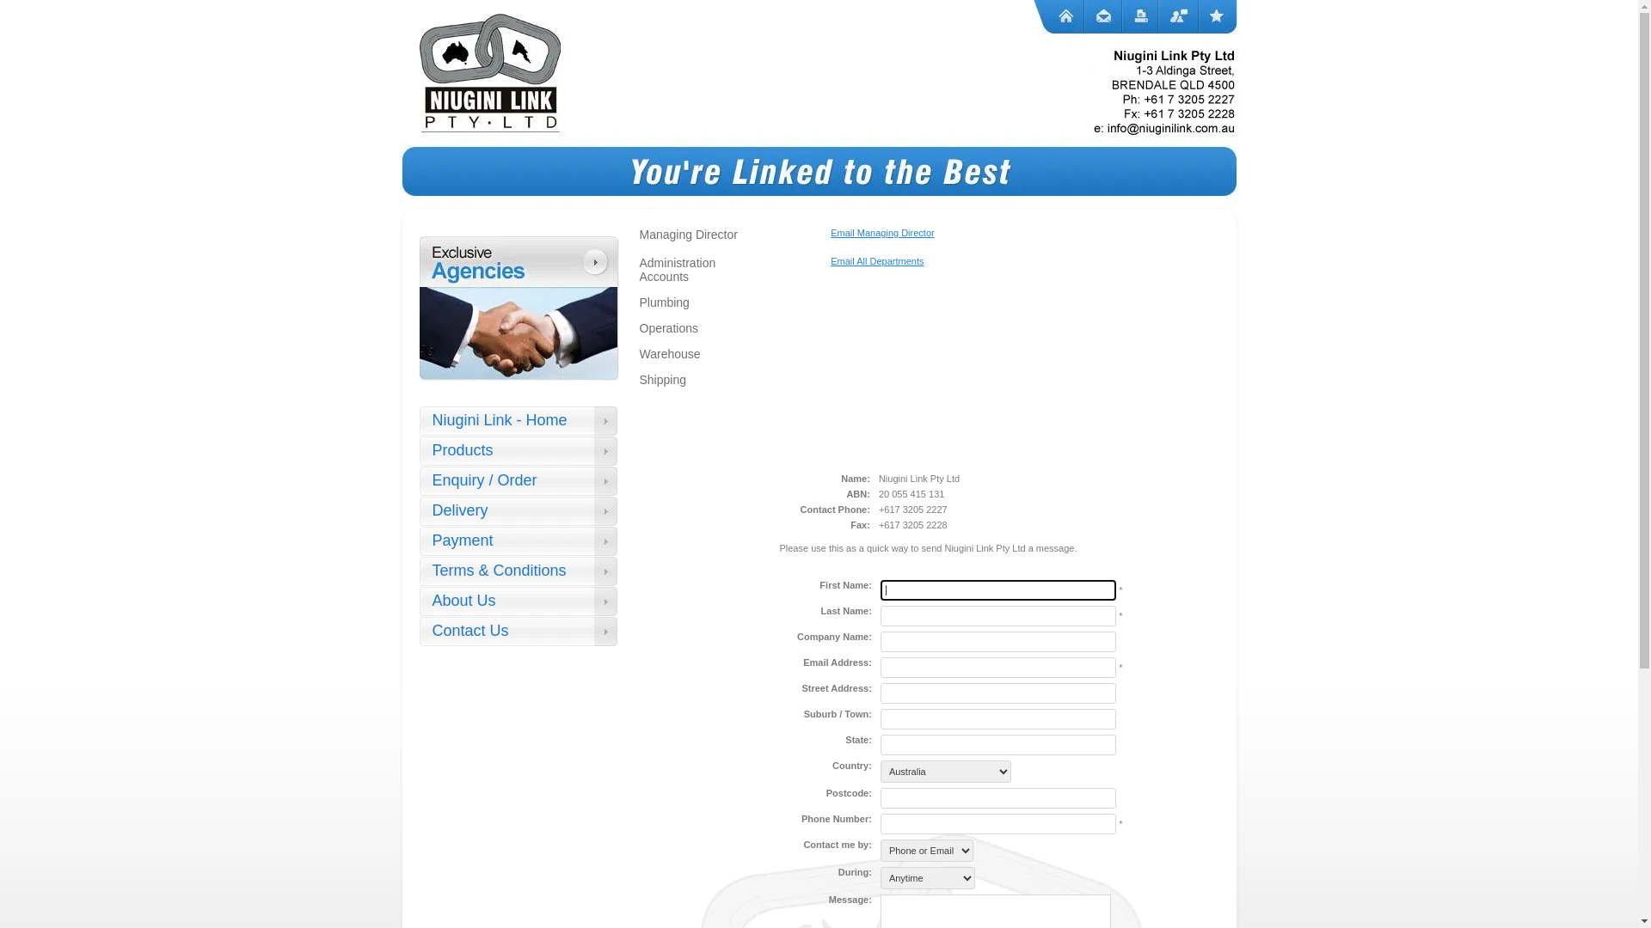 The width and height of the screenshot is (1651, 928). What do you see at coordinates (519, 481) in the screenshot?
I see `Enquiry / Order` at bounding box center [519, 481].